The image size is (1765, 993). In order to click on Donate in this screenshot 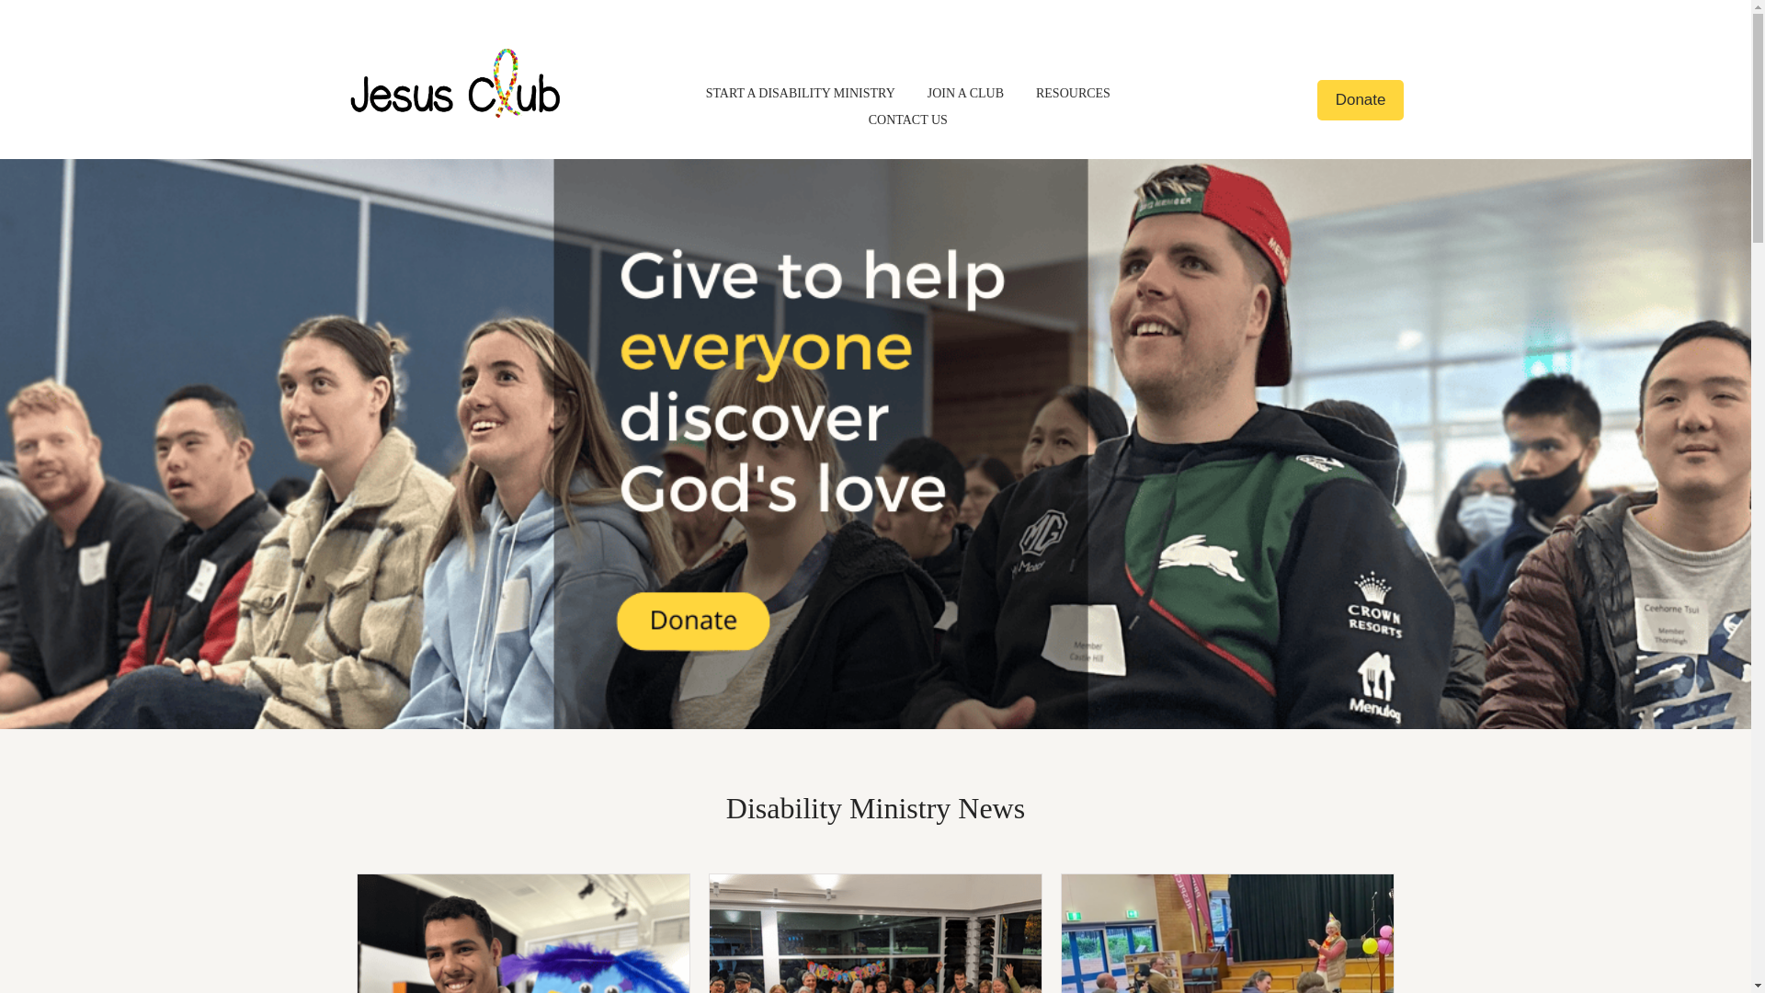, I will do `click(1361, 100)`.